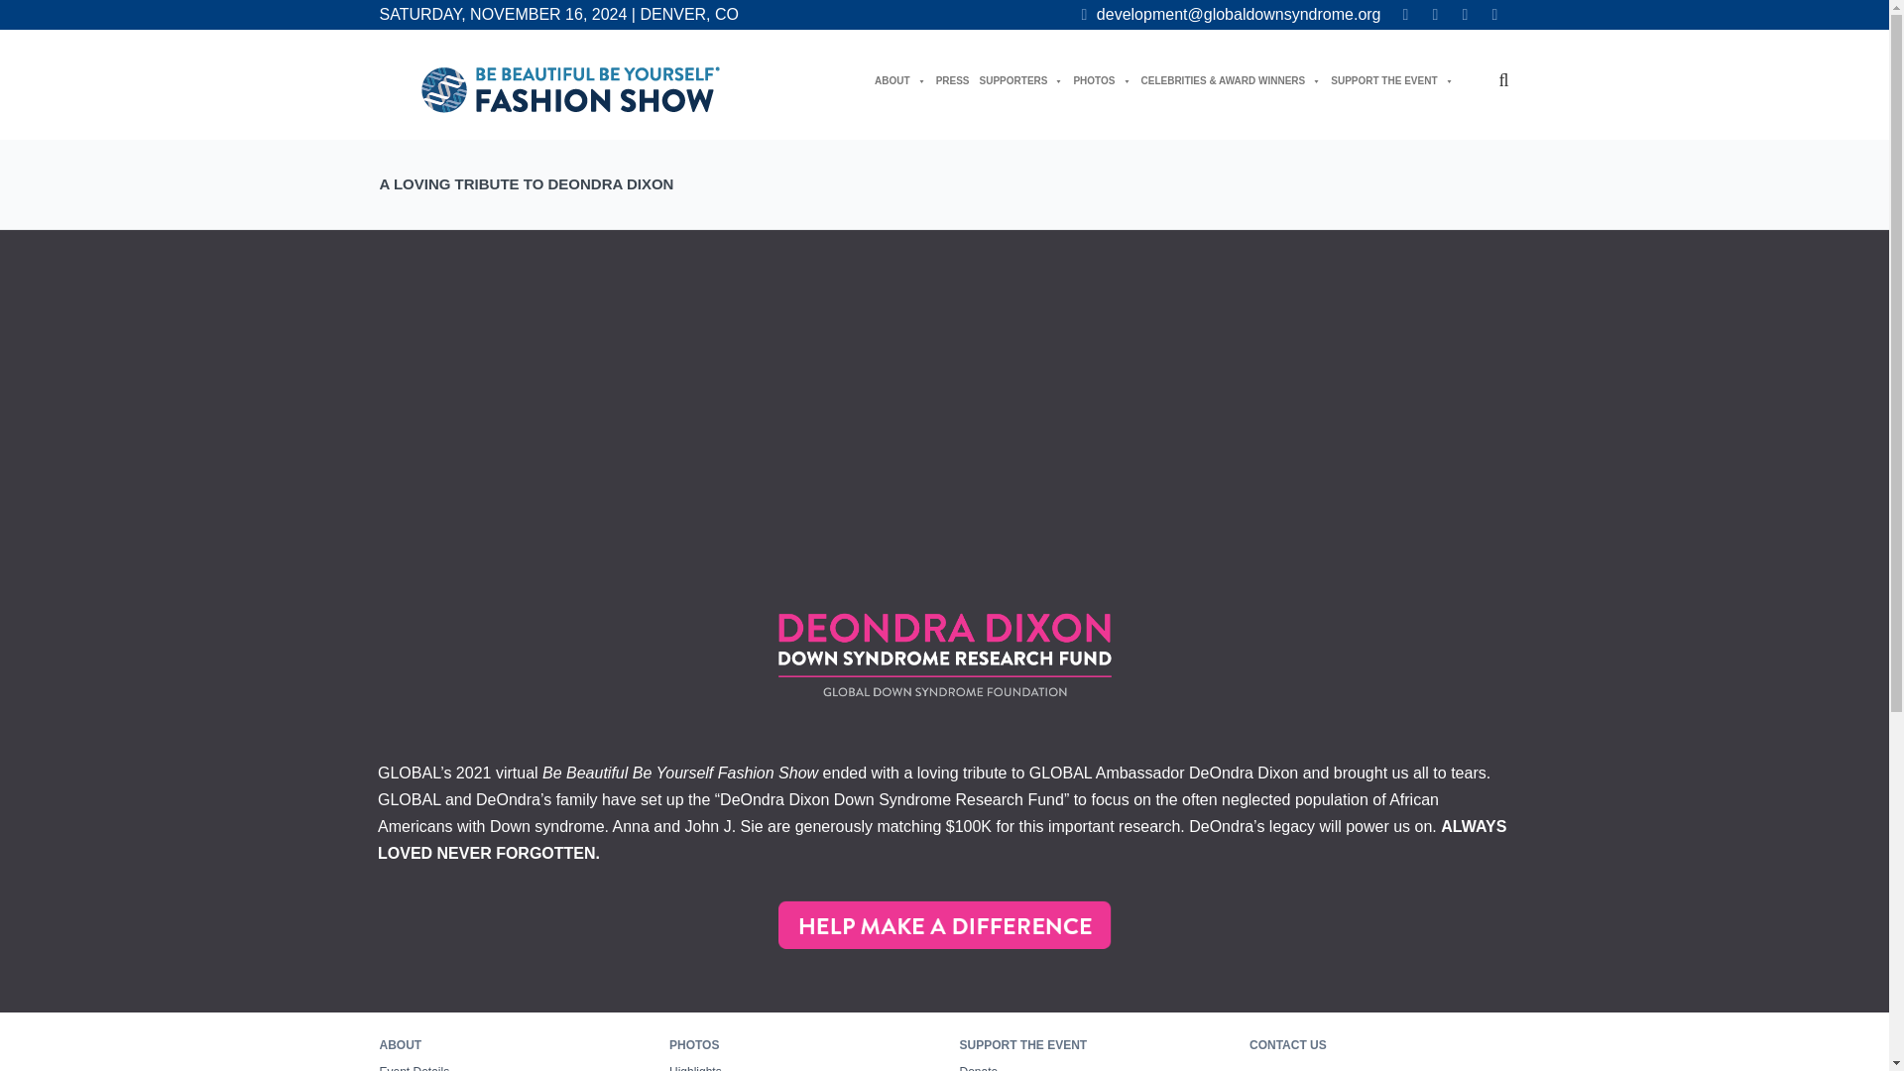 The image size is (1904, 1071). Describe the element at coordinates (1434, 15) in the screenshot. I see `twitter` at that location.